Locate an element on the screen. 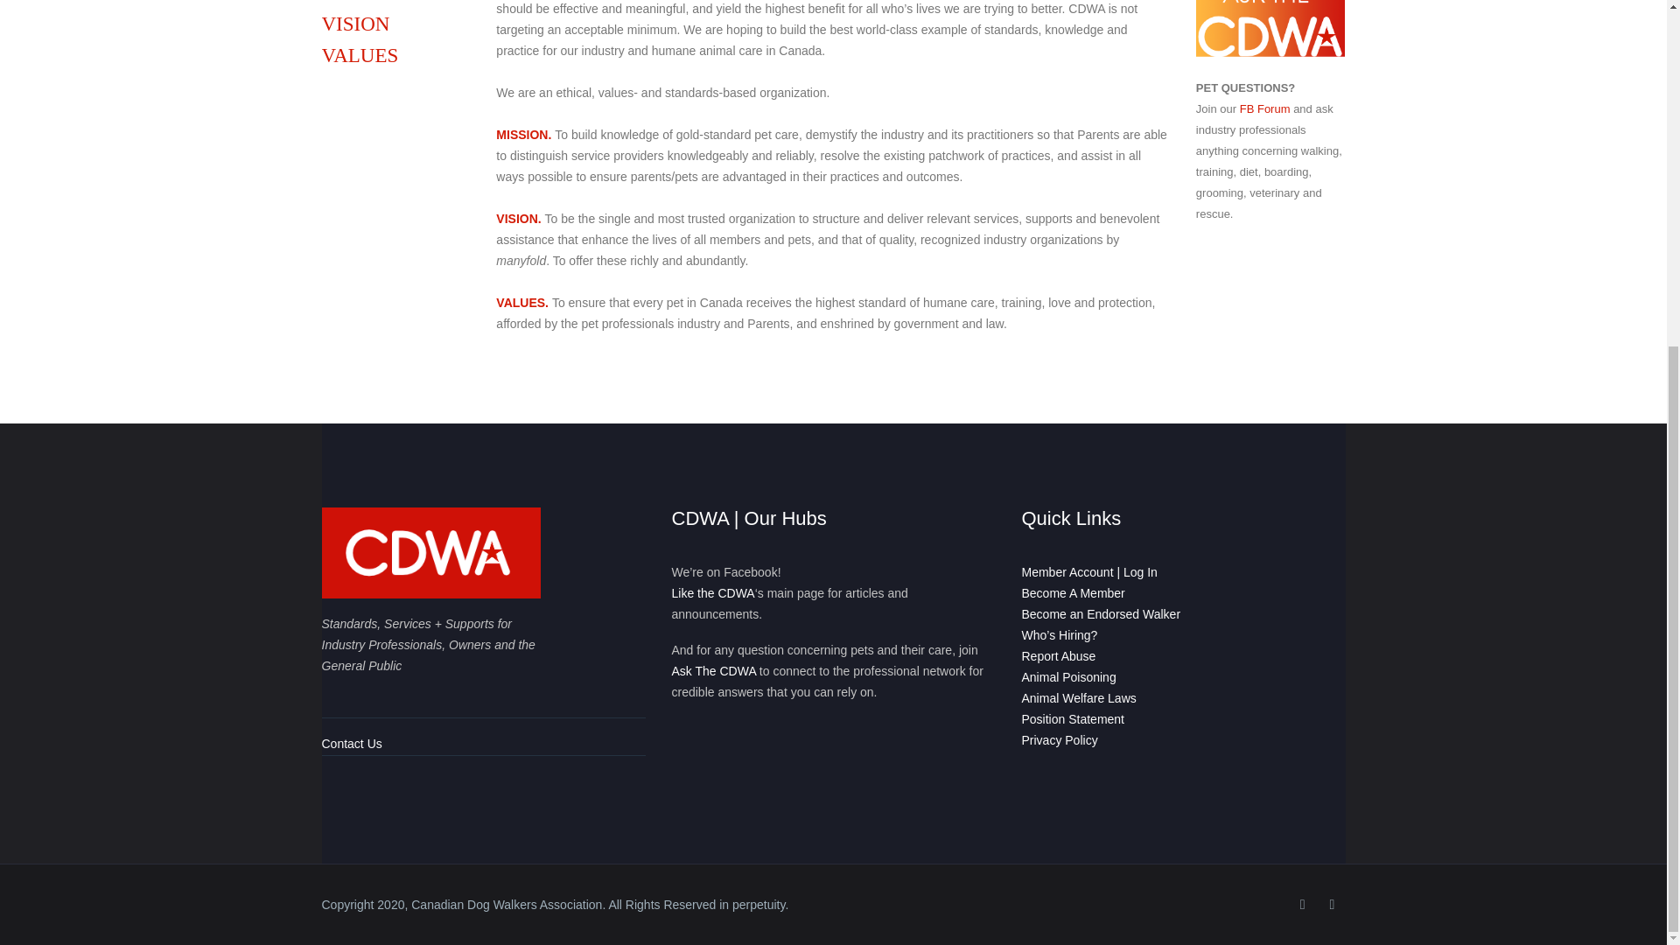 The height and width of the screenshot is (945, 1680). Contact Us is located at coordinates (352, 744).